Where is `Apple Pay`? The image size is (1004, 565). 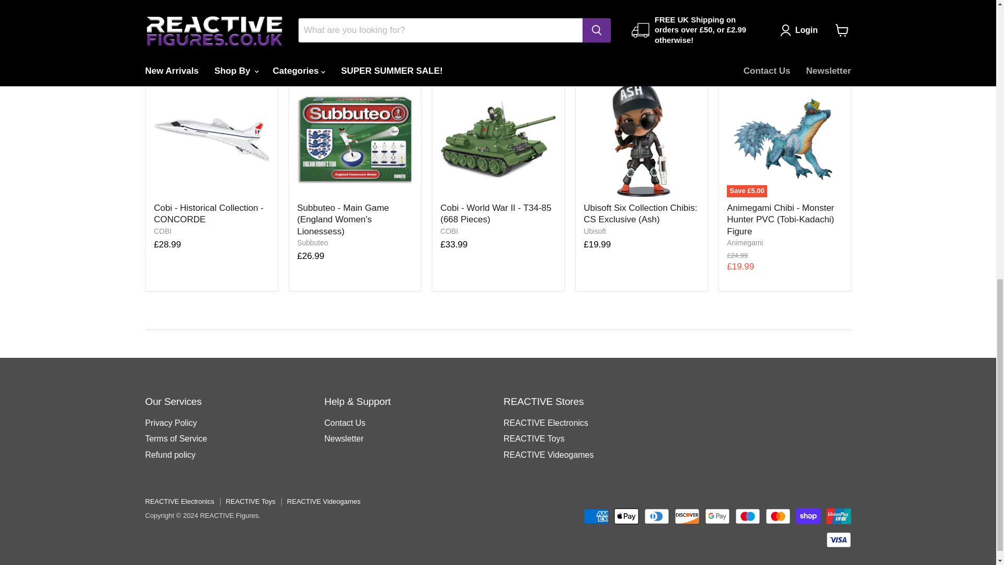
Apple Pay is located at coordinates (626, 516).